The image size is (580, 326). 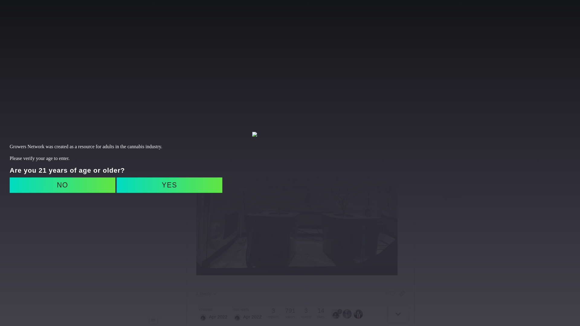 What do you see at coordinates (122, 131) in the screenshot?
I see `Toggle section` at bounding box center [122, 131].